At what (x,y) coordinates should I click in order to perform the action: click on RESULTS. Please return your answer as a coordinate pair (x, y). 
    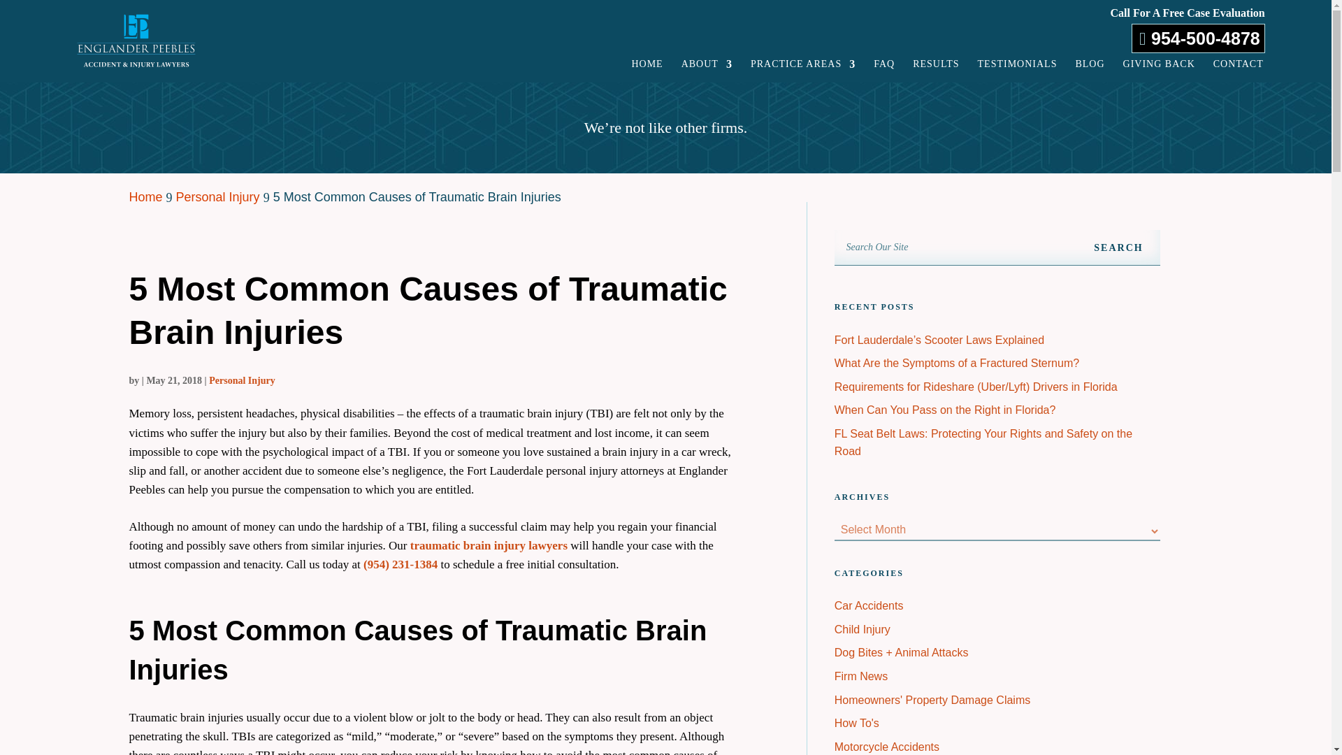
    Looking at the image, I should click on (935, 67).